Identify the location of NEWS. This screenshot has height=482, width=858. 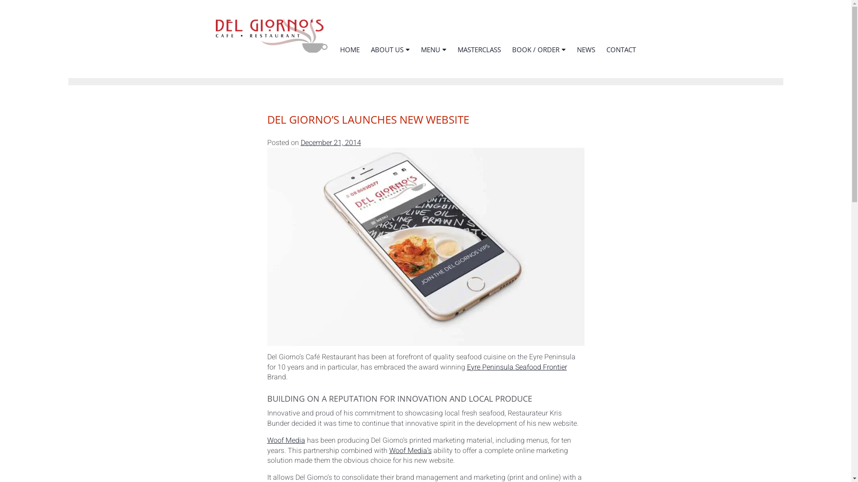
(585, 50).